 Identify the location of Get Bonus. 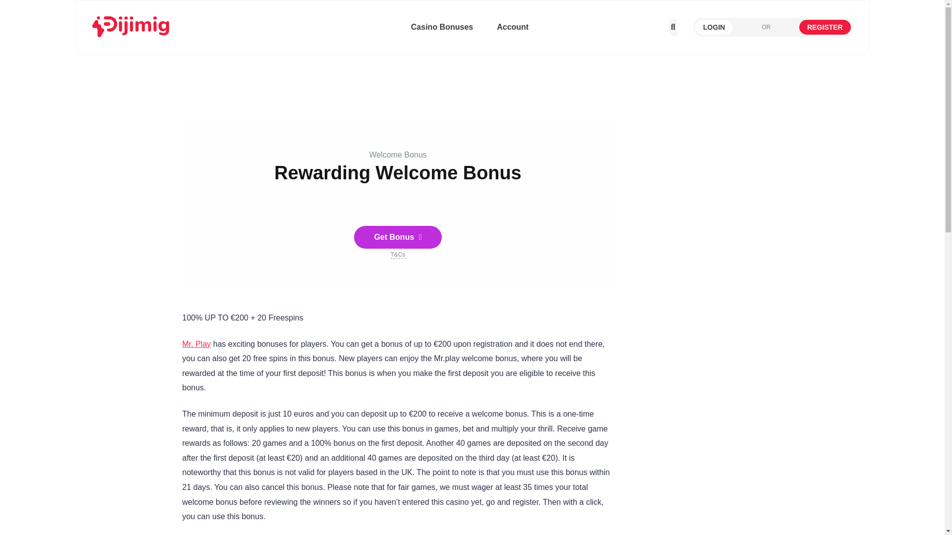
(398, 237).